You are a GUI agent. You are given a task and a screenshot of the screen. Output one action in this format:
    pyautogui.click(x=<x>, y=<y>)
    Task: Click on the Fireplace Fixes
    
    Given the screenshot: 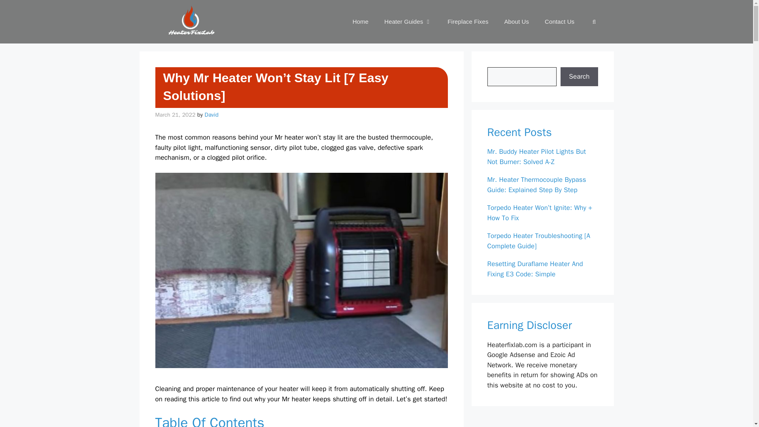 What is the action you would take?
    pyautogui.click(x=468, y=21)
    